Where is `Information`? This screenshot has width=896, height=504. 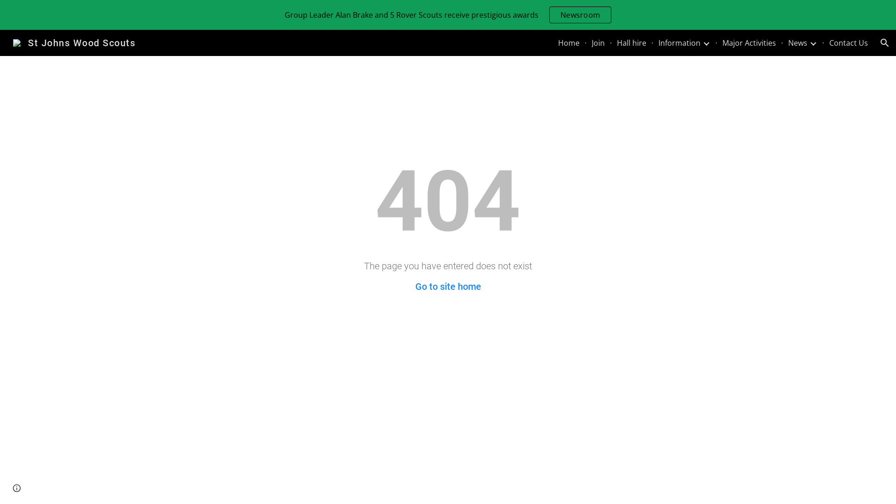 Information is located at coordinates (679, 43).